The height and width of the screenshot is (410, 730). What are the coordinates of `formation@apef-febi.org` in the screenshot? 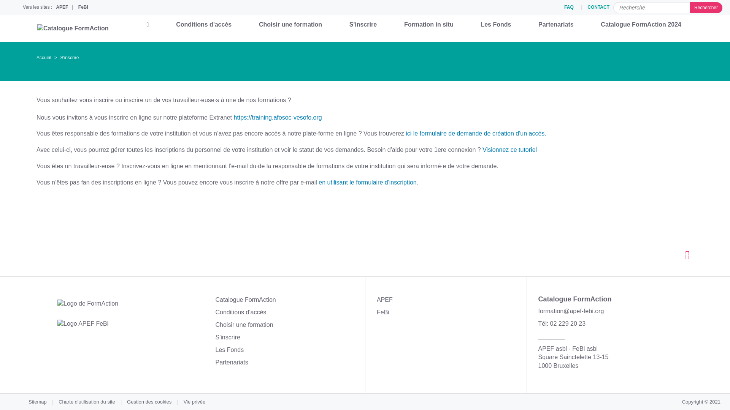 It's located at (571, 311).